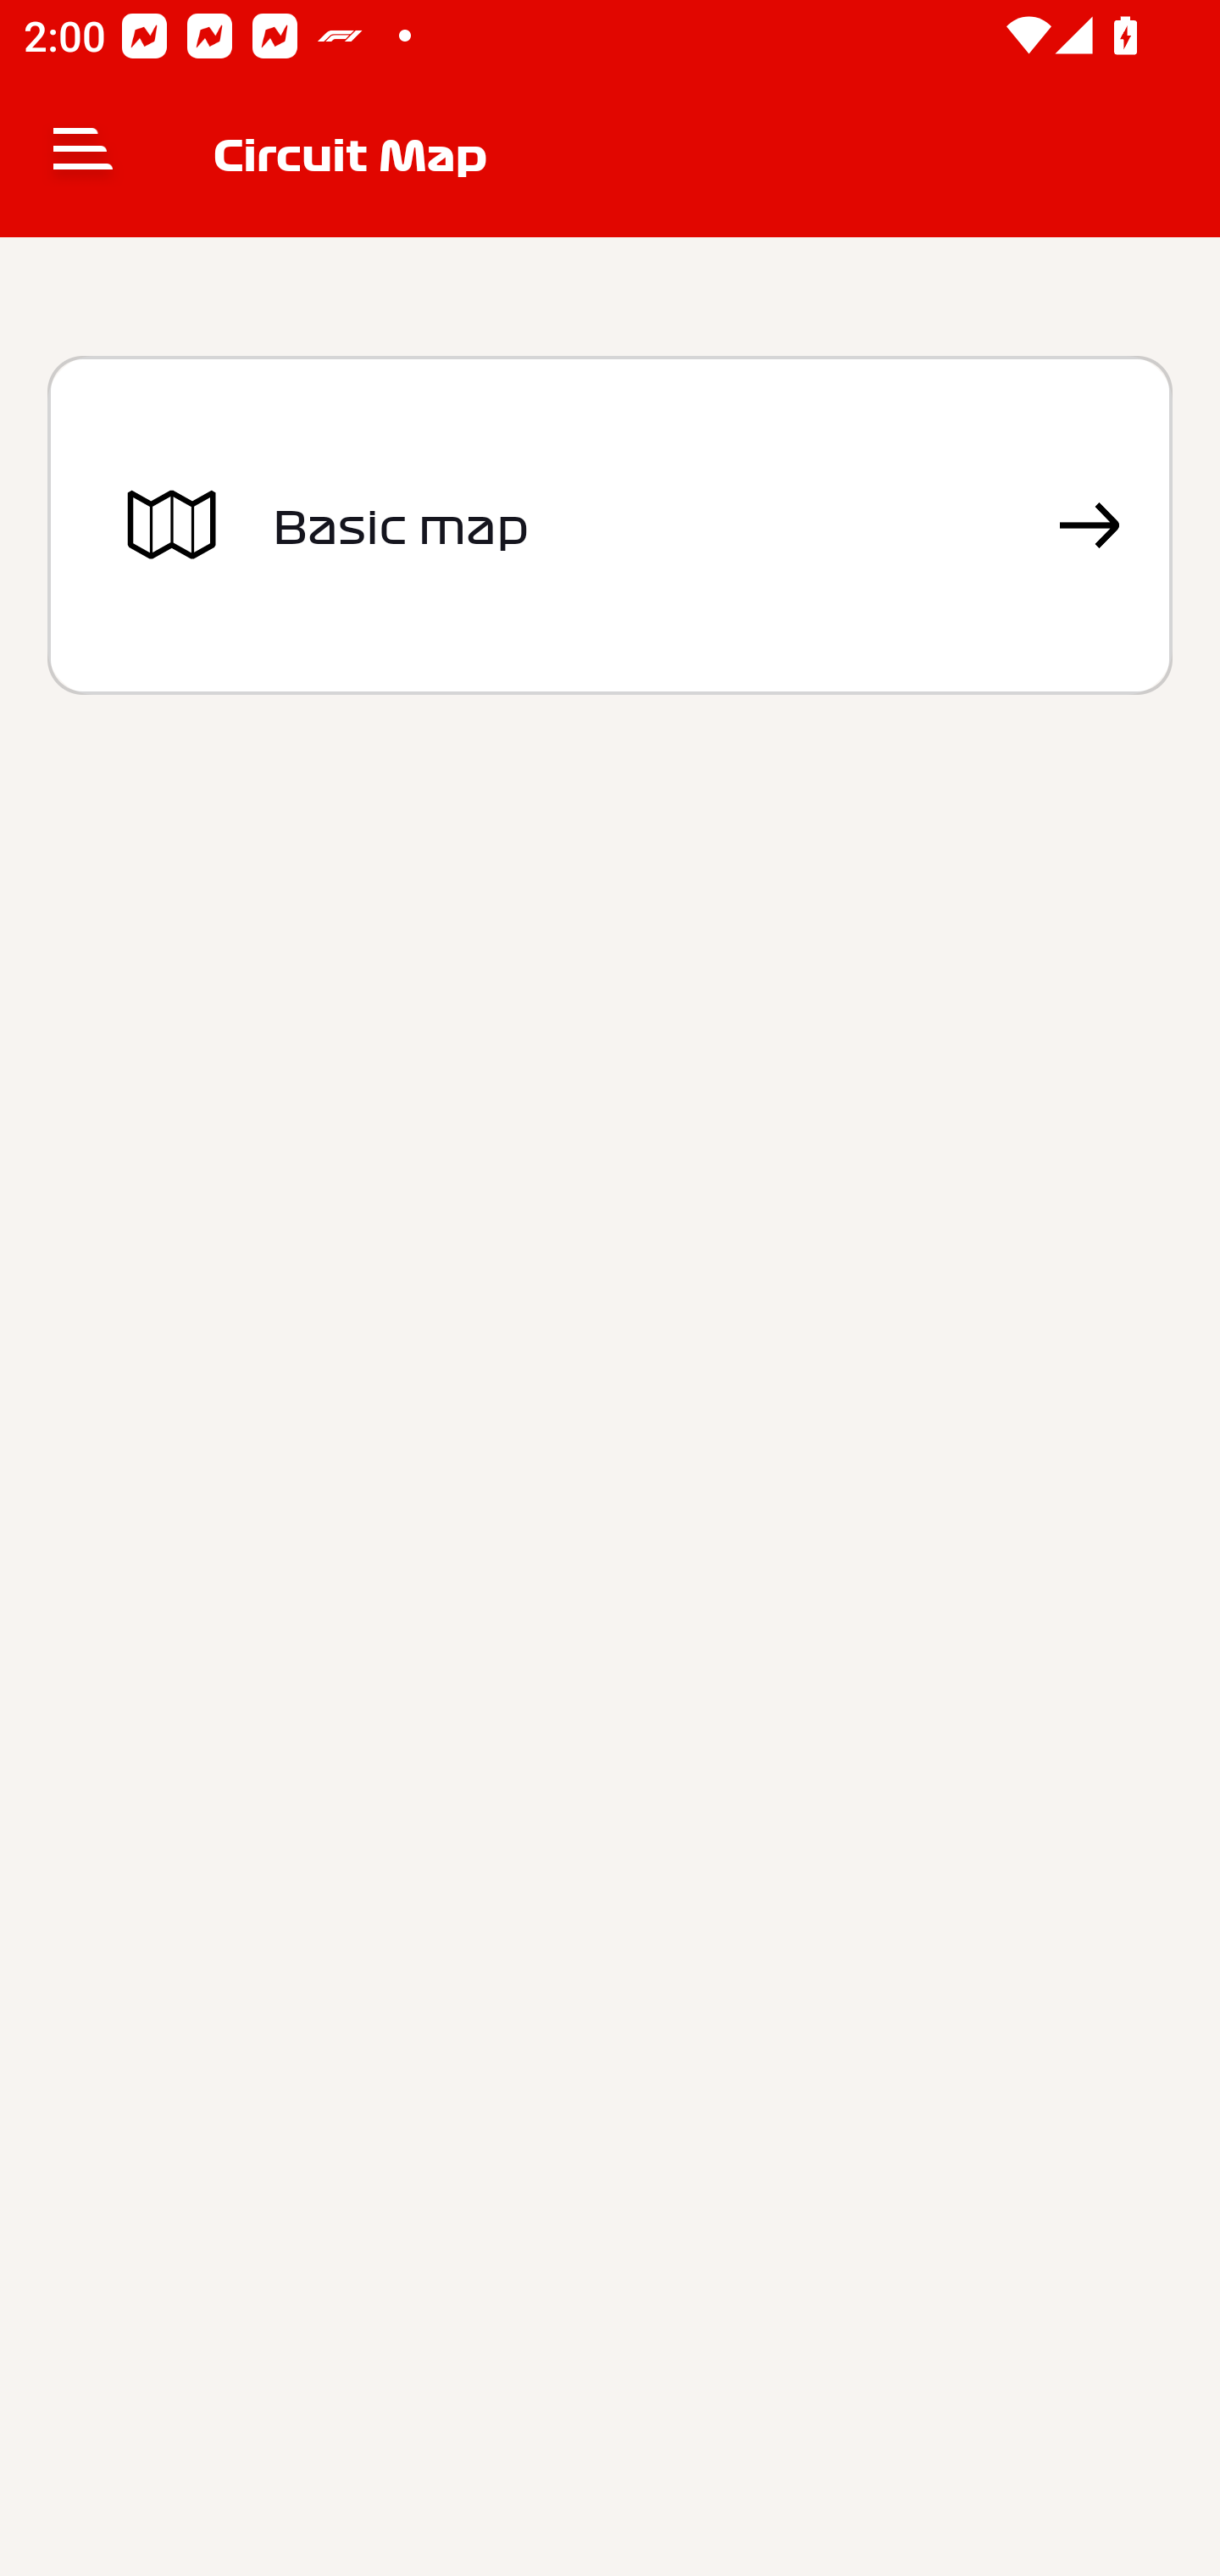  What do you see at coordinates (83, 154) in the screenshot?
I see `Navigate up` at bounding box center [83, 154].